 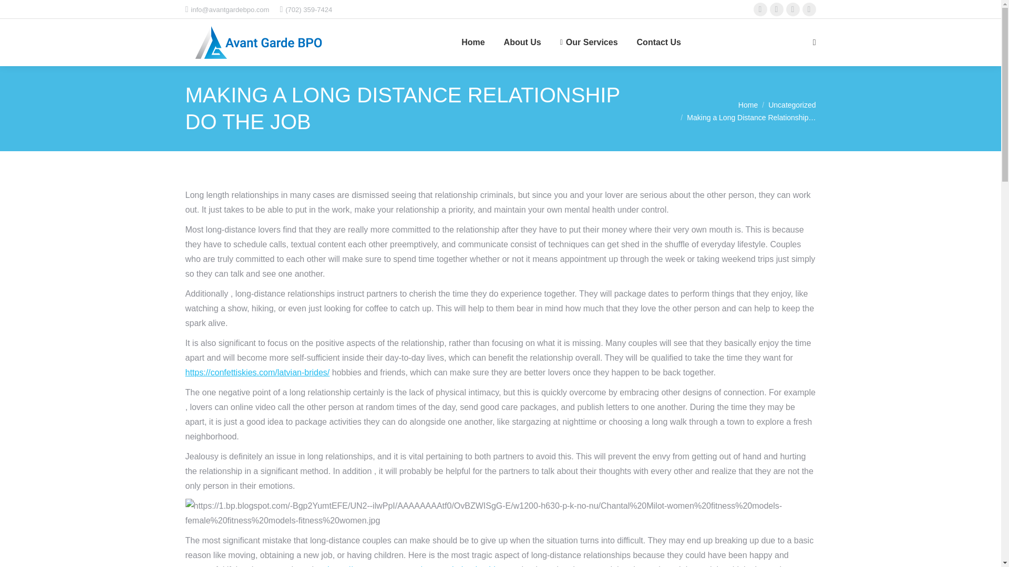 What do you see at coordinates (777, 9) in the screenshot?
I see `Twitter page opens in new window` at bounding box center [777, 9].